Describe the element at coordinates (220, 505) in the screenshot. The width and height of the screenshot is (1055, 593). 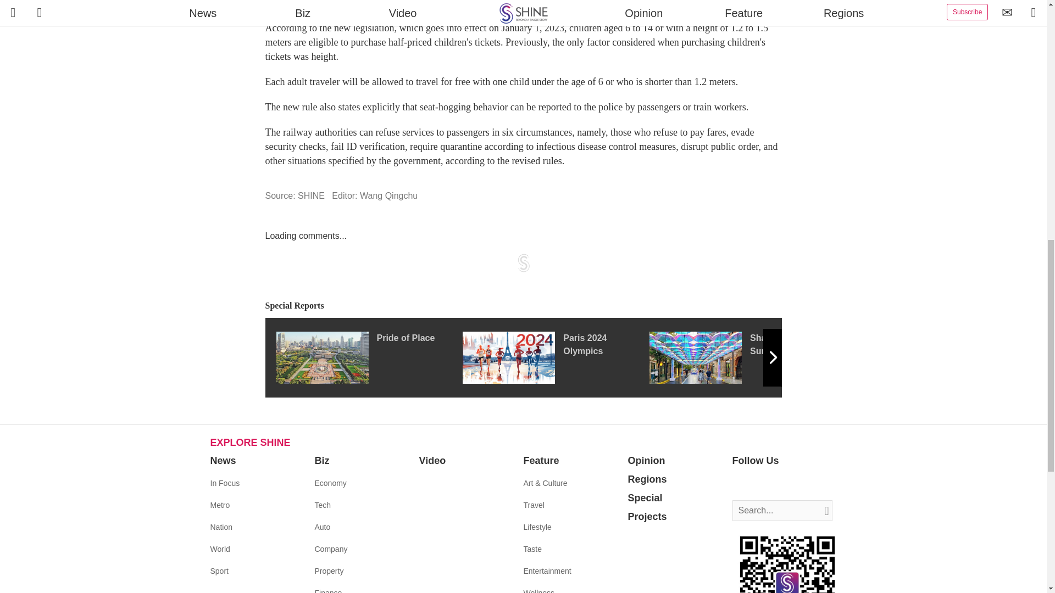
I see `Metro` at that location.